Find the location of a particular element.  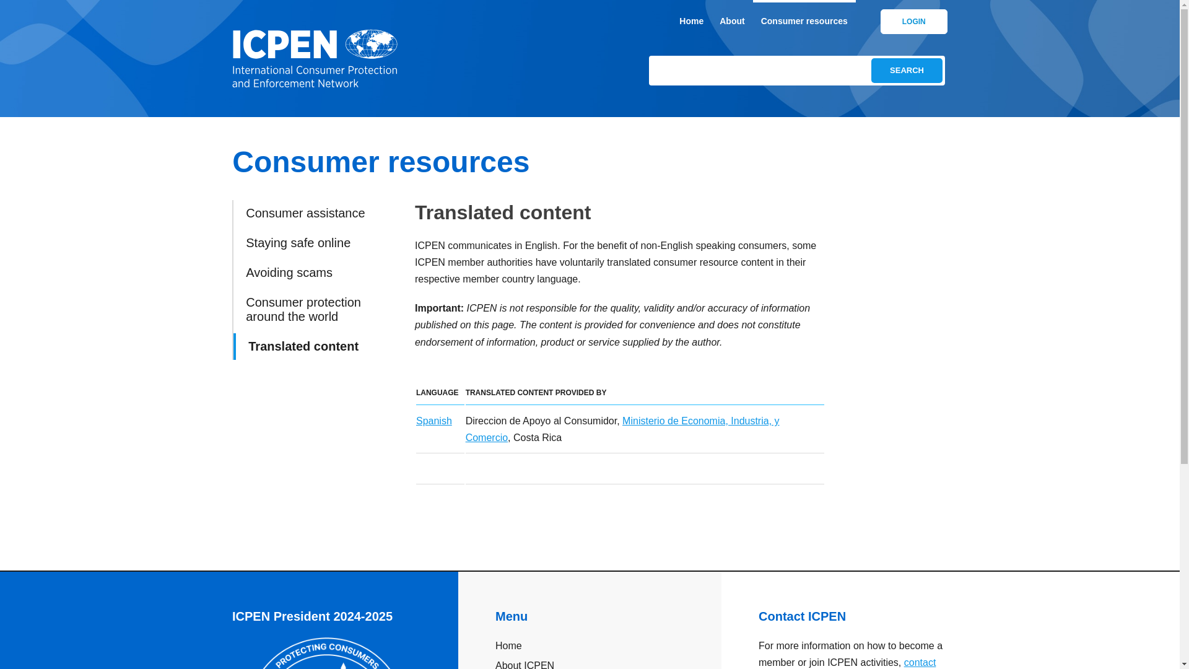

Spanish is located at coordinates (433, 420).